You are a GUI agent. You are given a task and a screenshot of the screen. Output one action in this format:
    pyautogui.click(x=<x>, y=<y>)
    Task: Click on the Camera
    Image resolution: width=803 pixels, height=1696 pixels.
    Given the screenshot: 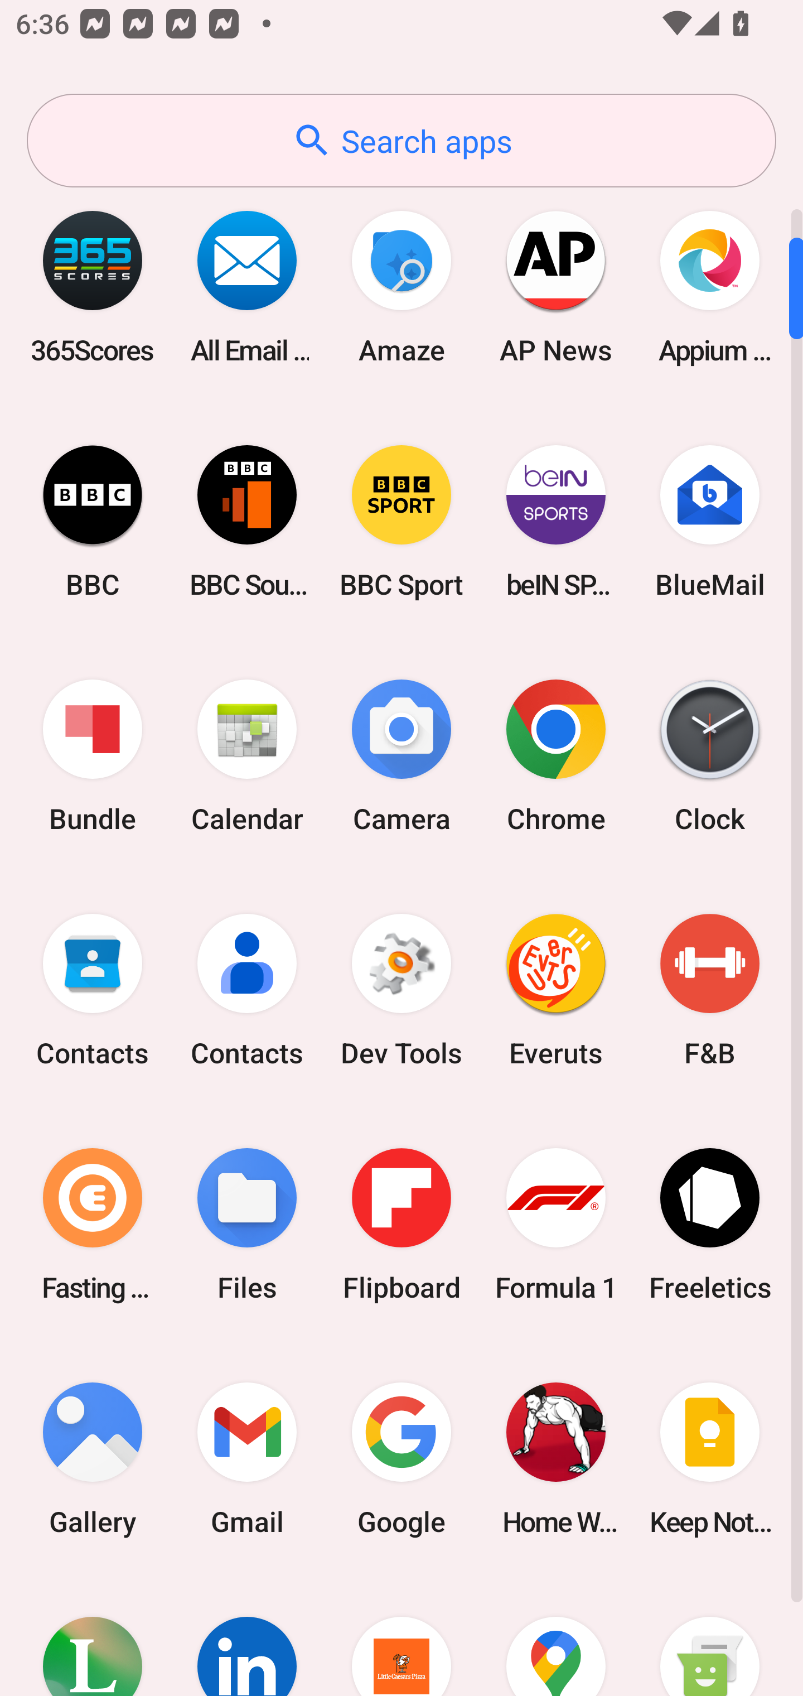 What is the action you would take?
    pyautogui.click(x=401, y=757)
    